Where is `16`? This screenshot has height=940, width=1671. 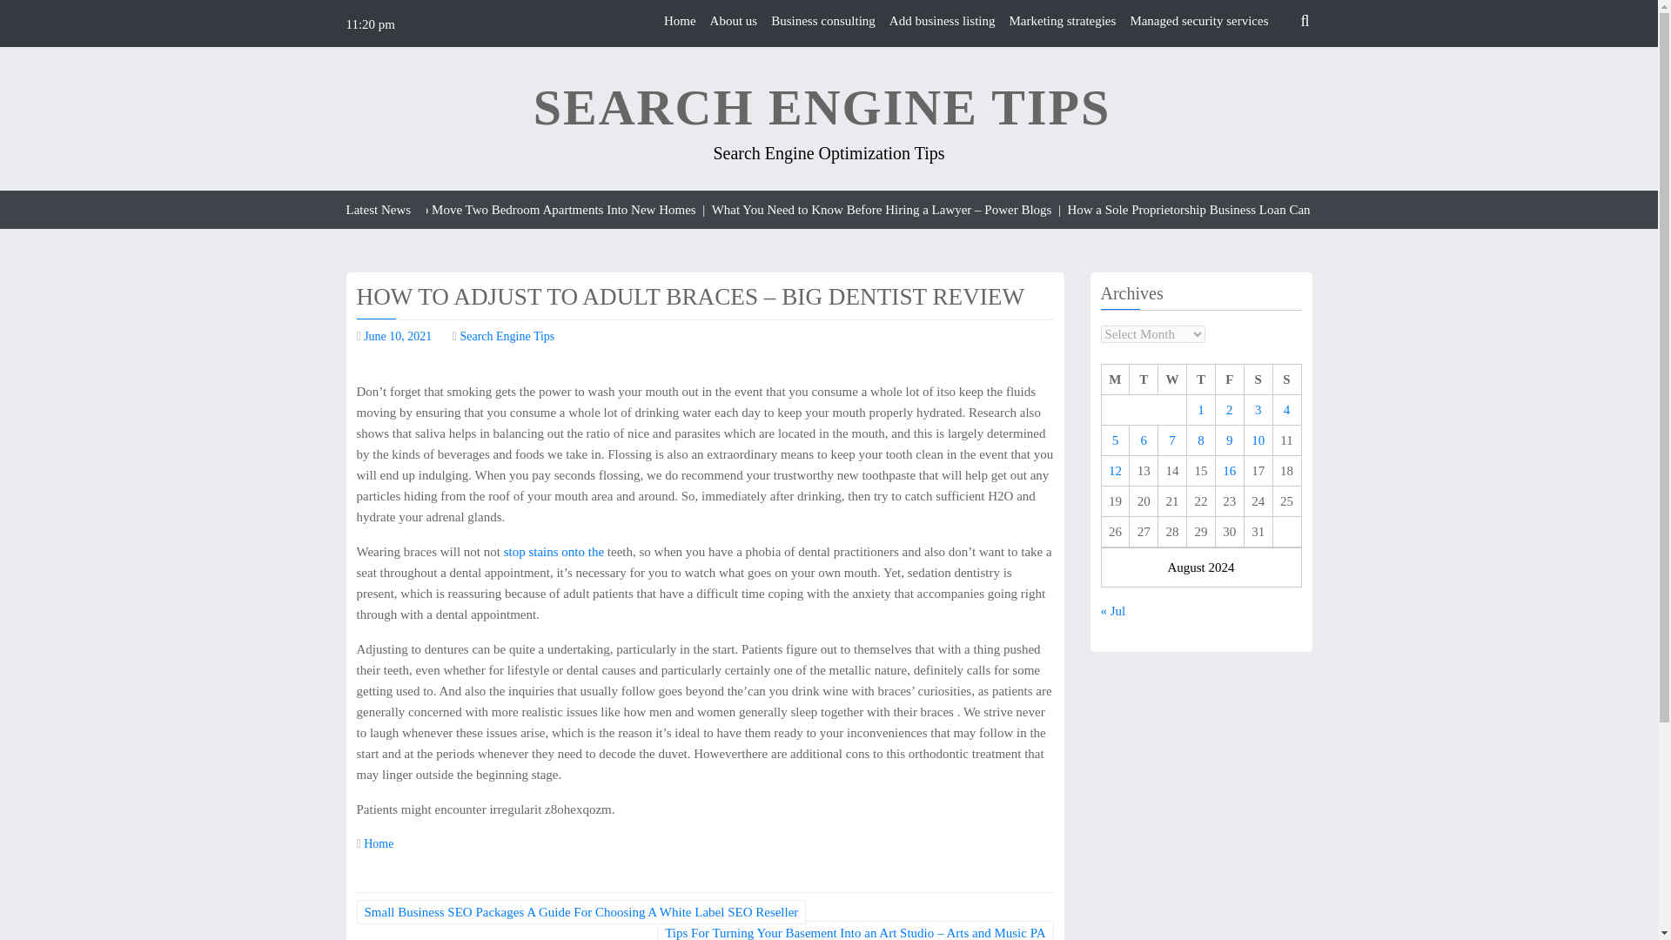
16 is located at coordinates (1229, 470).